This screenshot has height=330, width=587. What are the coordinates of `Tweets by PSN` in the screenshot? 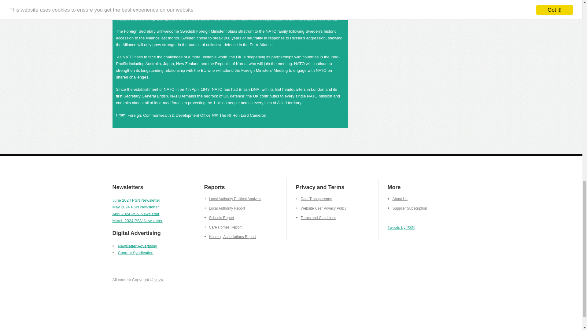 It's located at (401, 226).